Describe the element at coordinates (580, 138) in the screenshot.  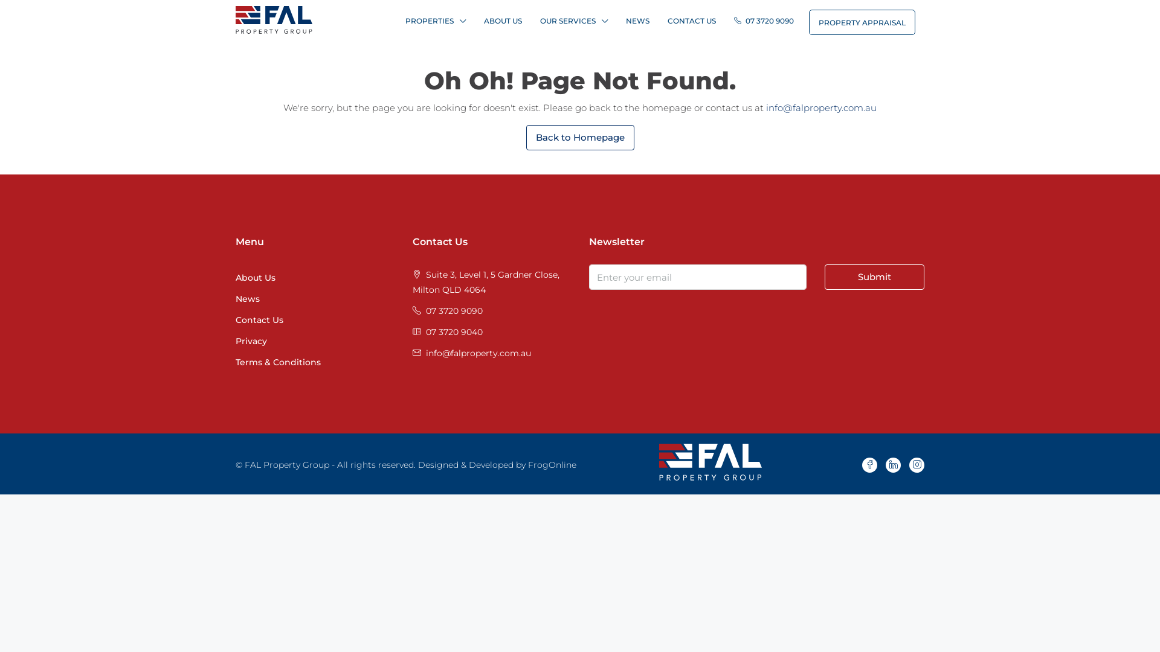
I see `Back to Homepage` at that location.